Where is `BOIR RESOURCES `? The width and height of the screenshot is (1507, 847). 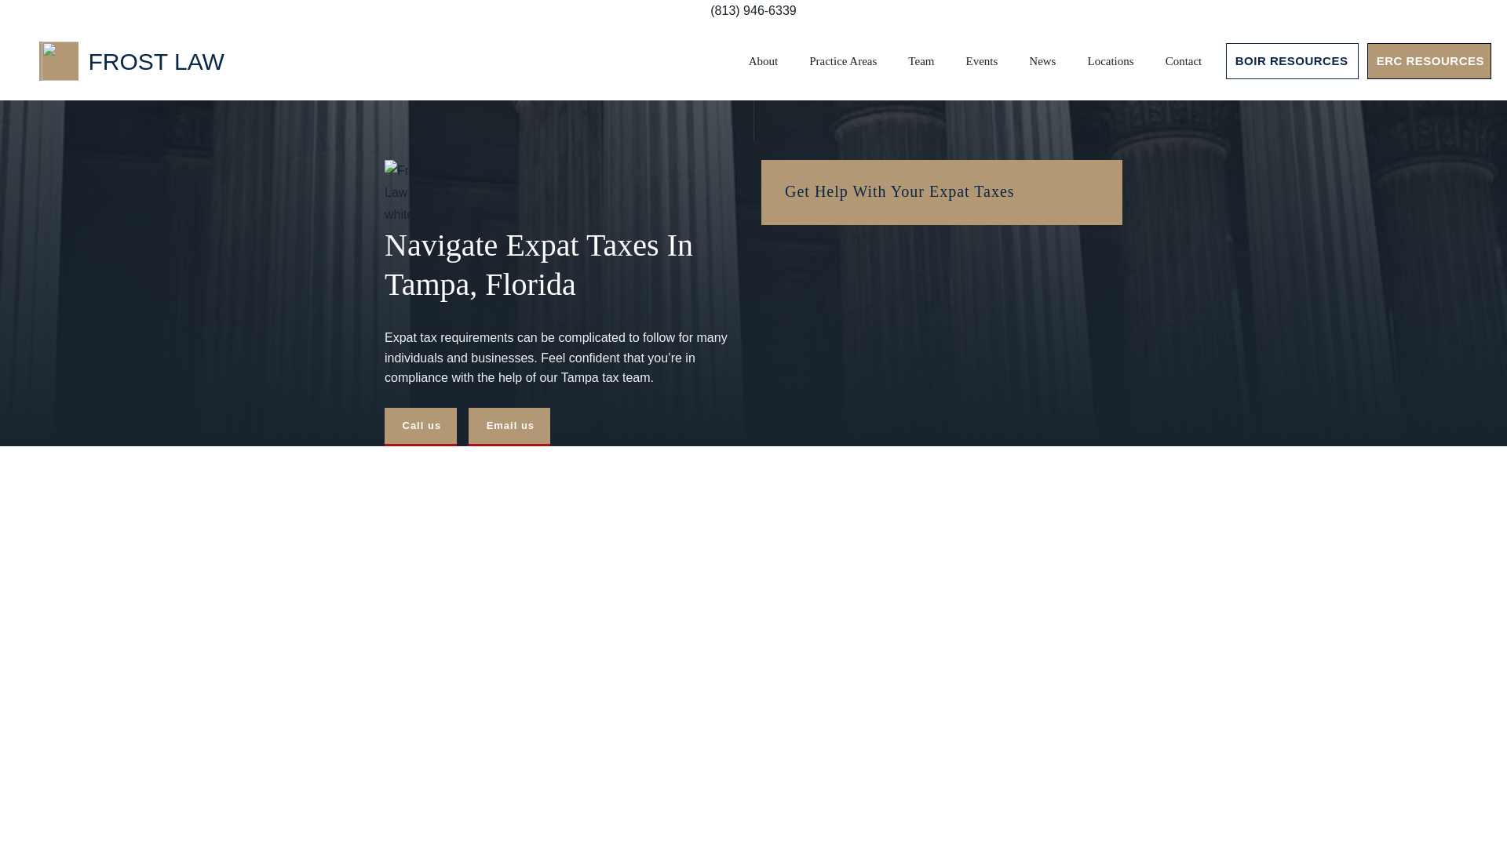
BOIR RESOURCES  is located at coordinates (1292, 61).